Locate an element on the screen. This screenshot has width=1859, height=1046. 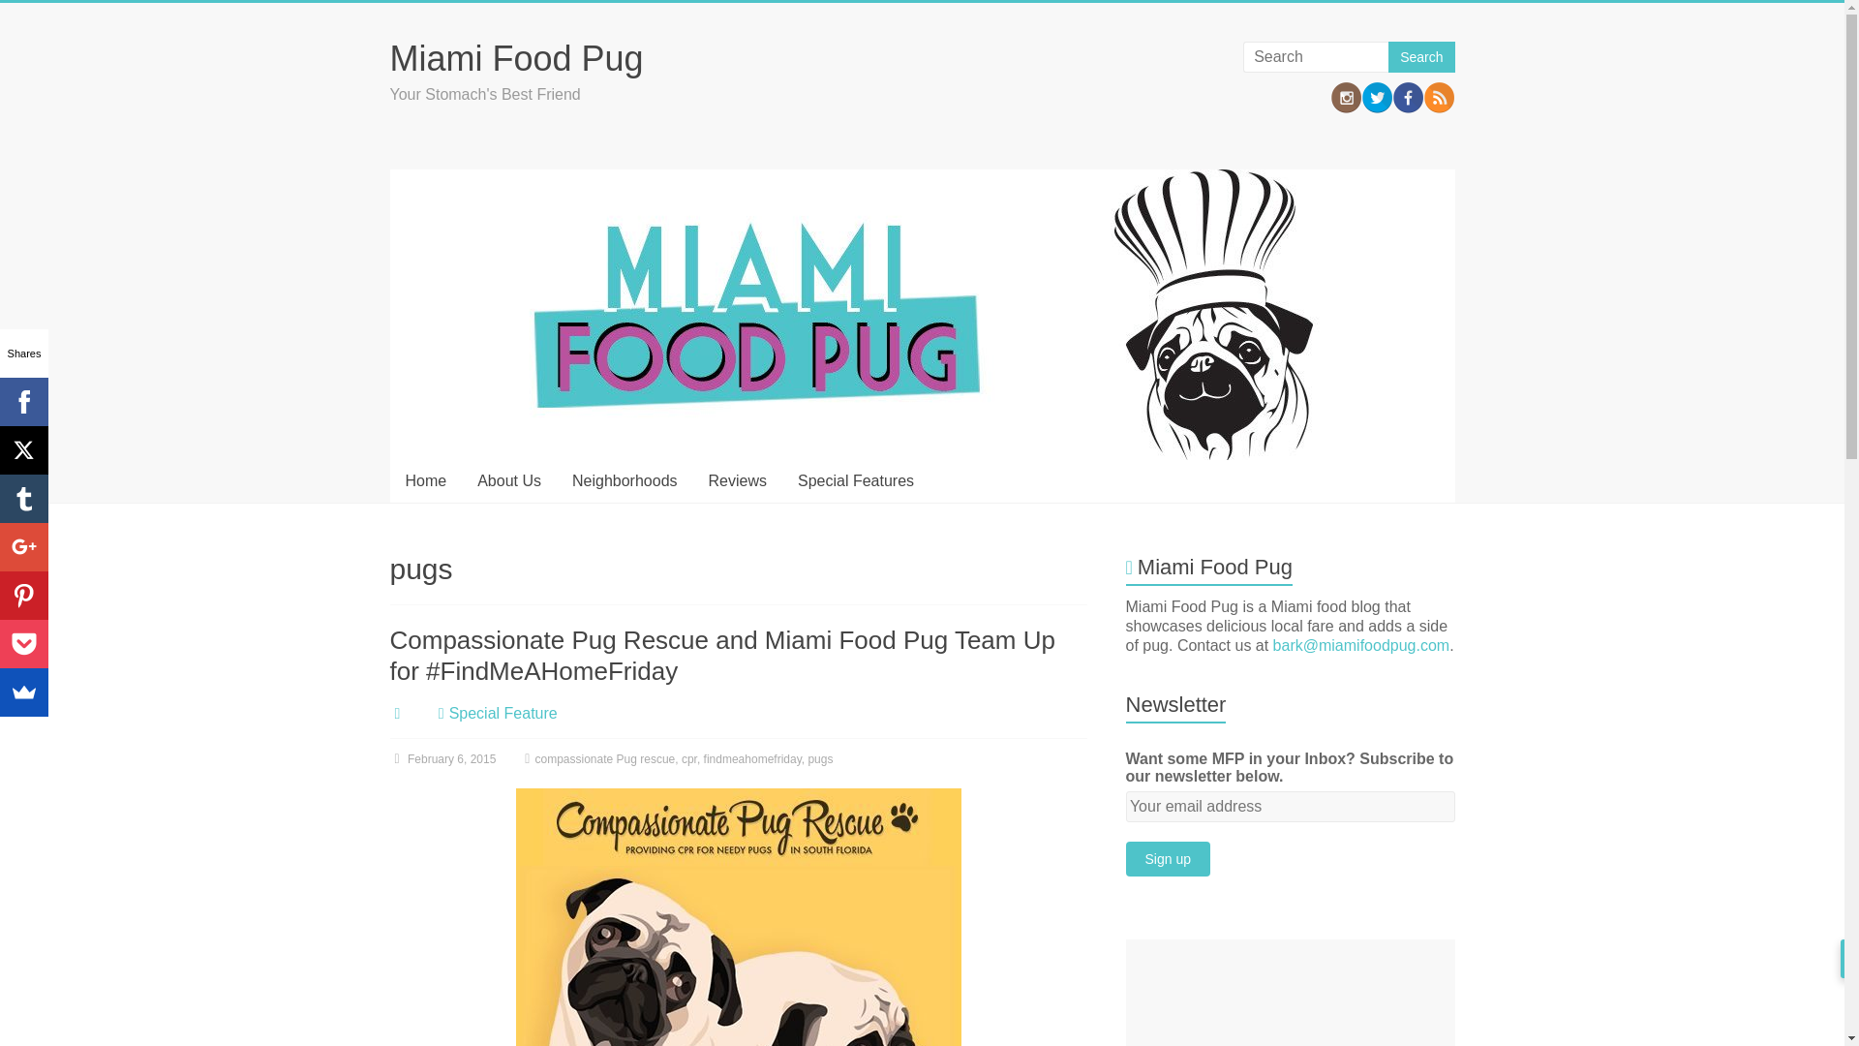
cpr is located at coordinates (689, 758).